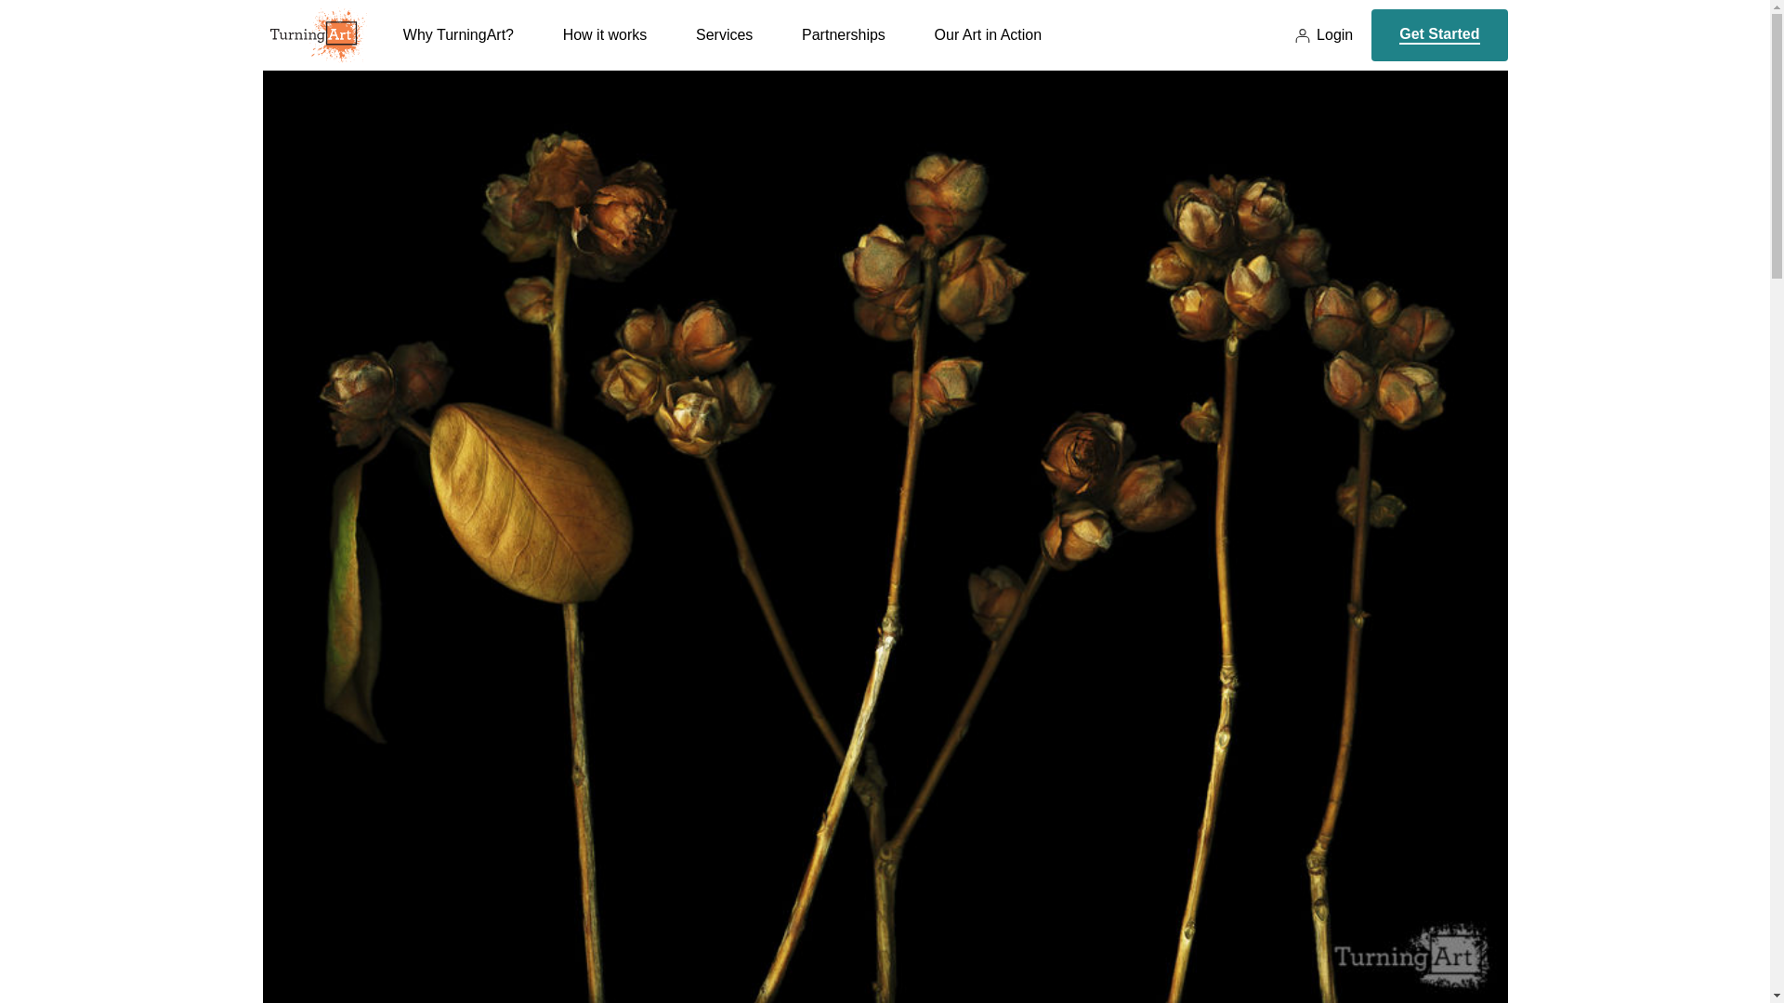 Image resolution: width=1784 pixels, height=1003 pixels. Describe the element at coordinates (1323, 35) in the screenshot. I see `Login` at that location.